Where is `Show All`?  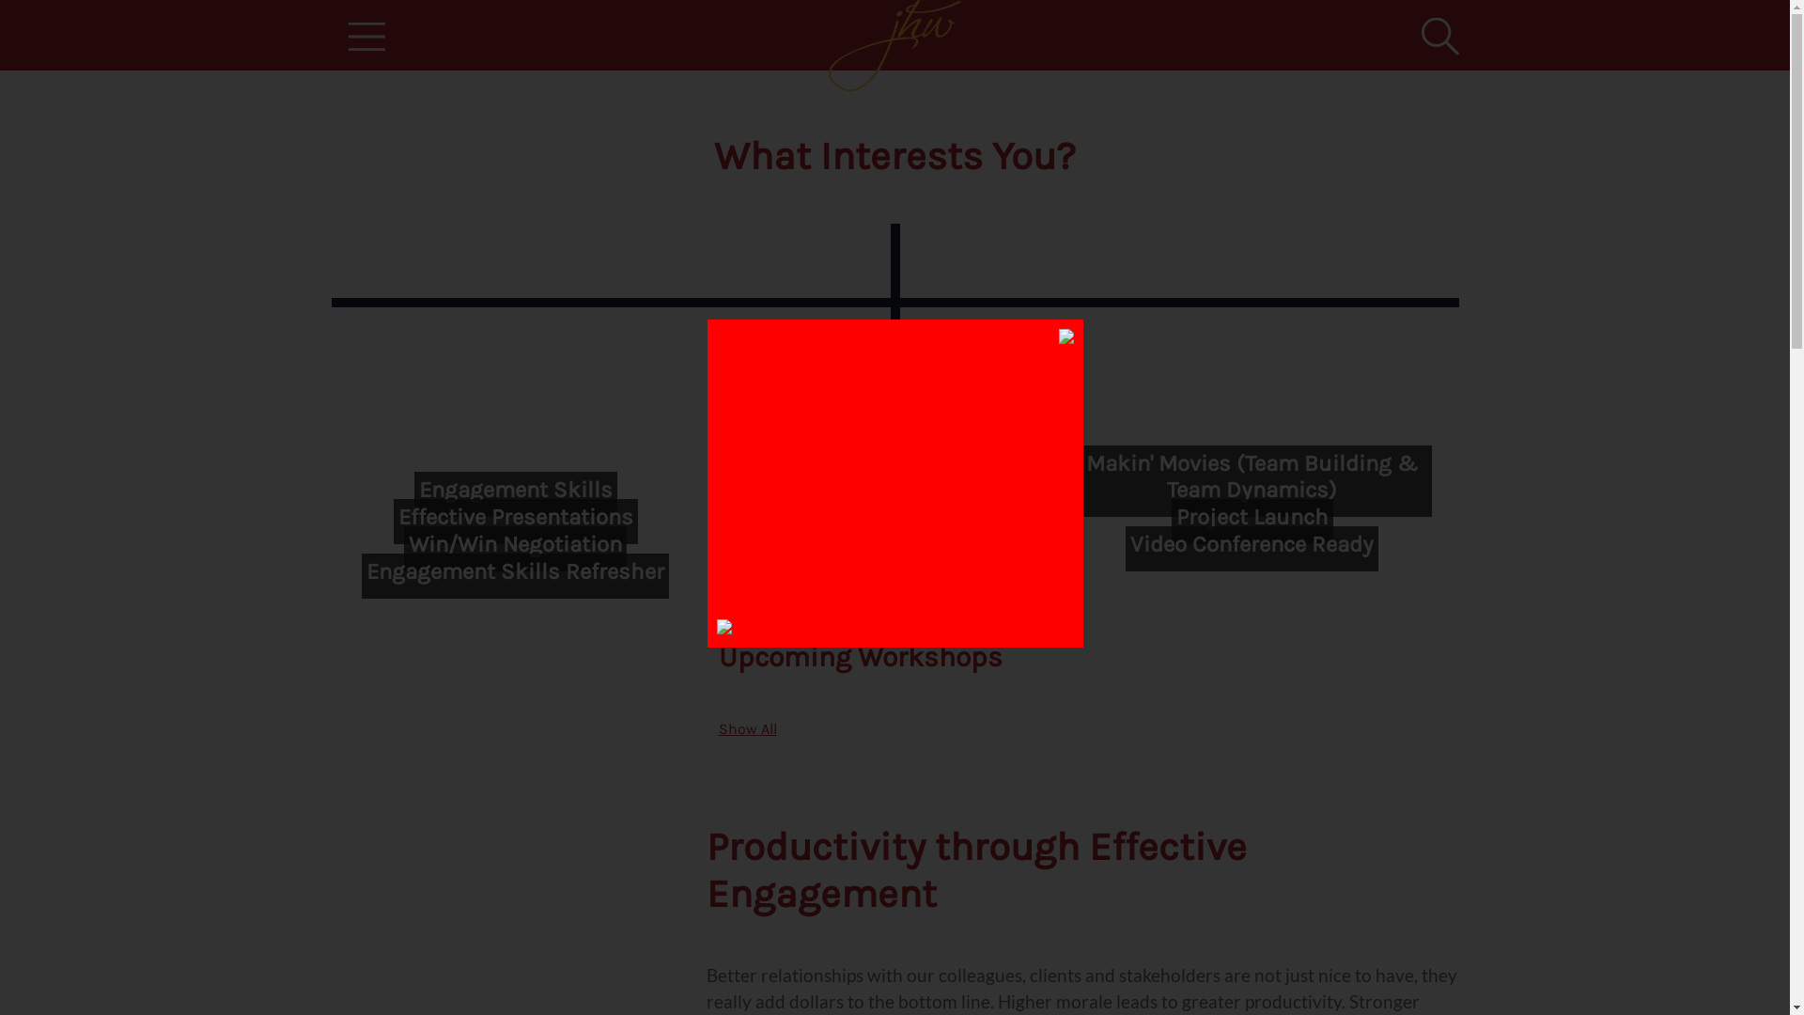 Show All is located at coordinates (747, 729).